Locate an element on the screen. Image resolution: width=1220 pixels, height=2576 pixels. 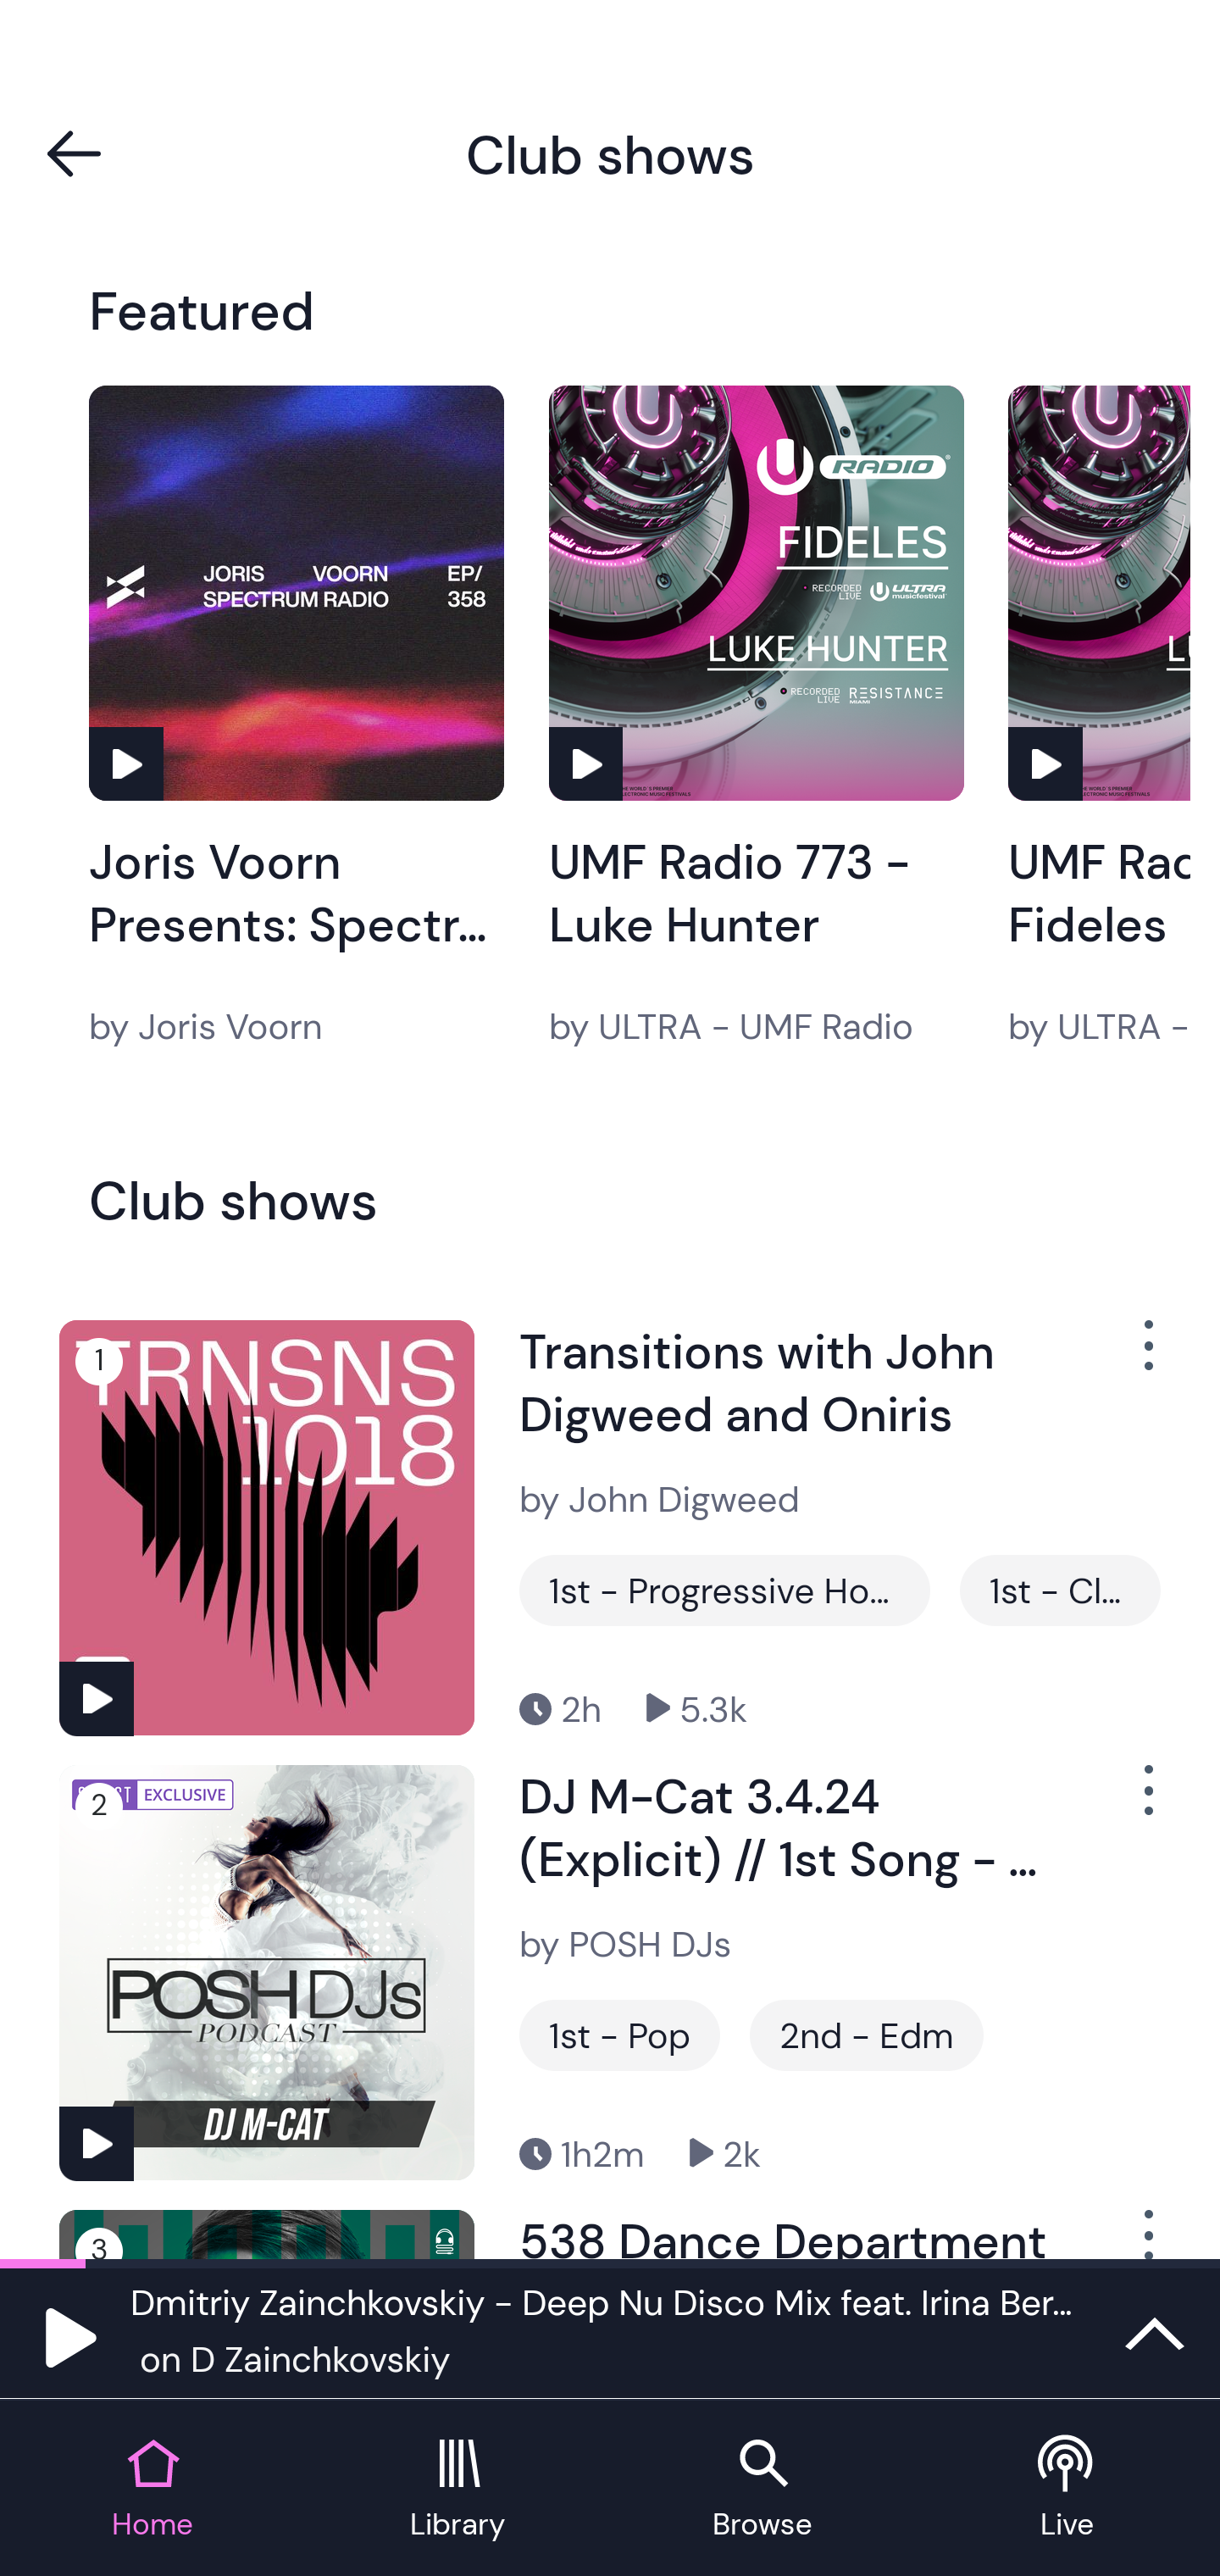
1st - Progressive House is located at coordinates (724, 1591).